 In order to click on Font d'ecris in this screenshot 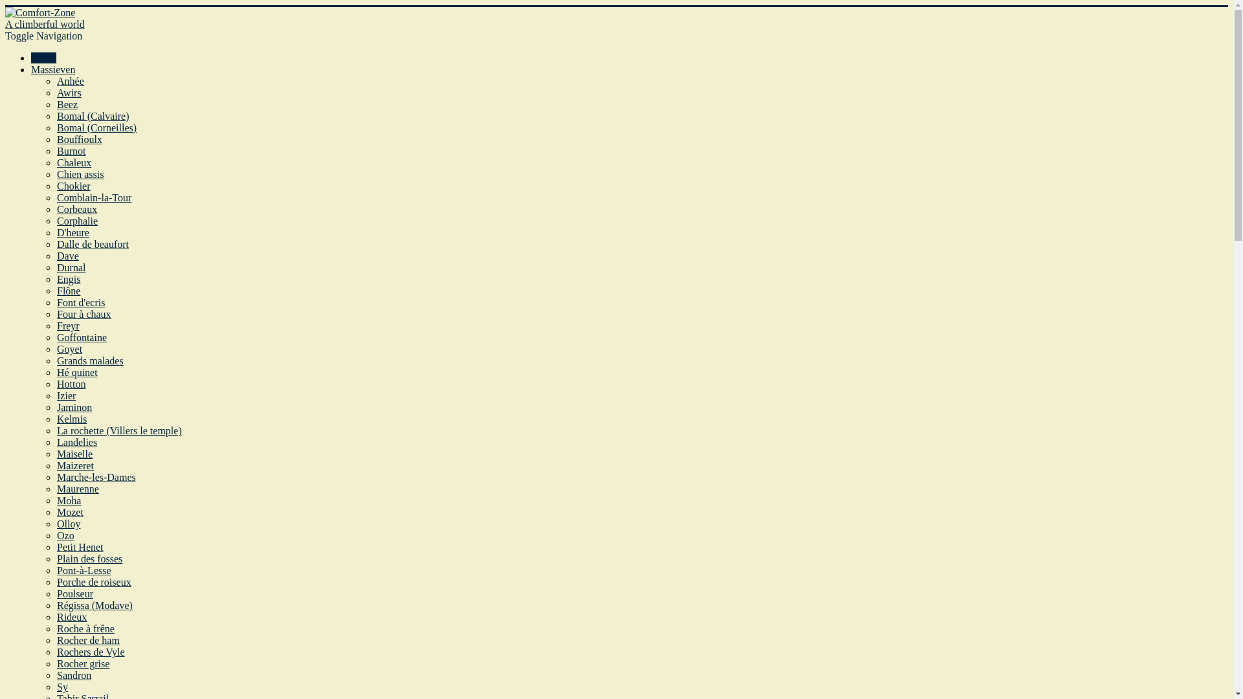, I will do `click(81, 303)`.